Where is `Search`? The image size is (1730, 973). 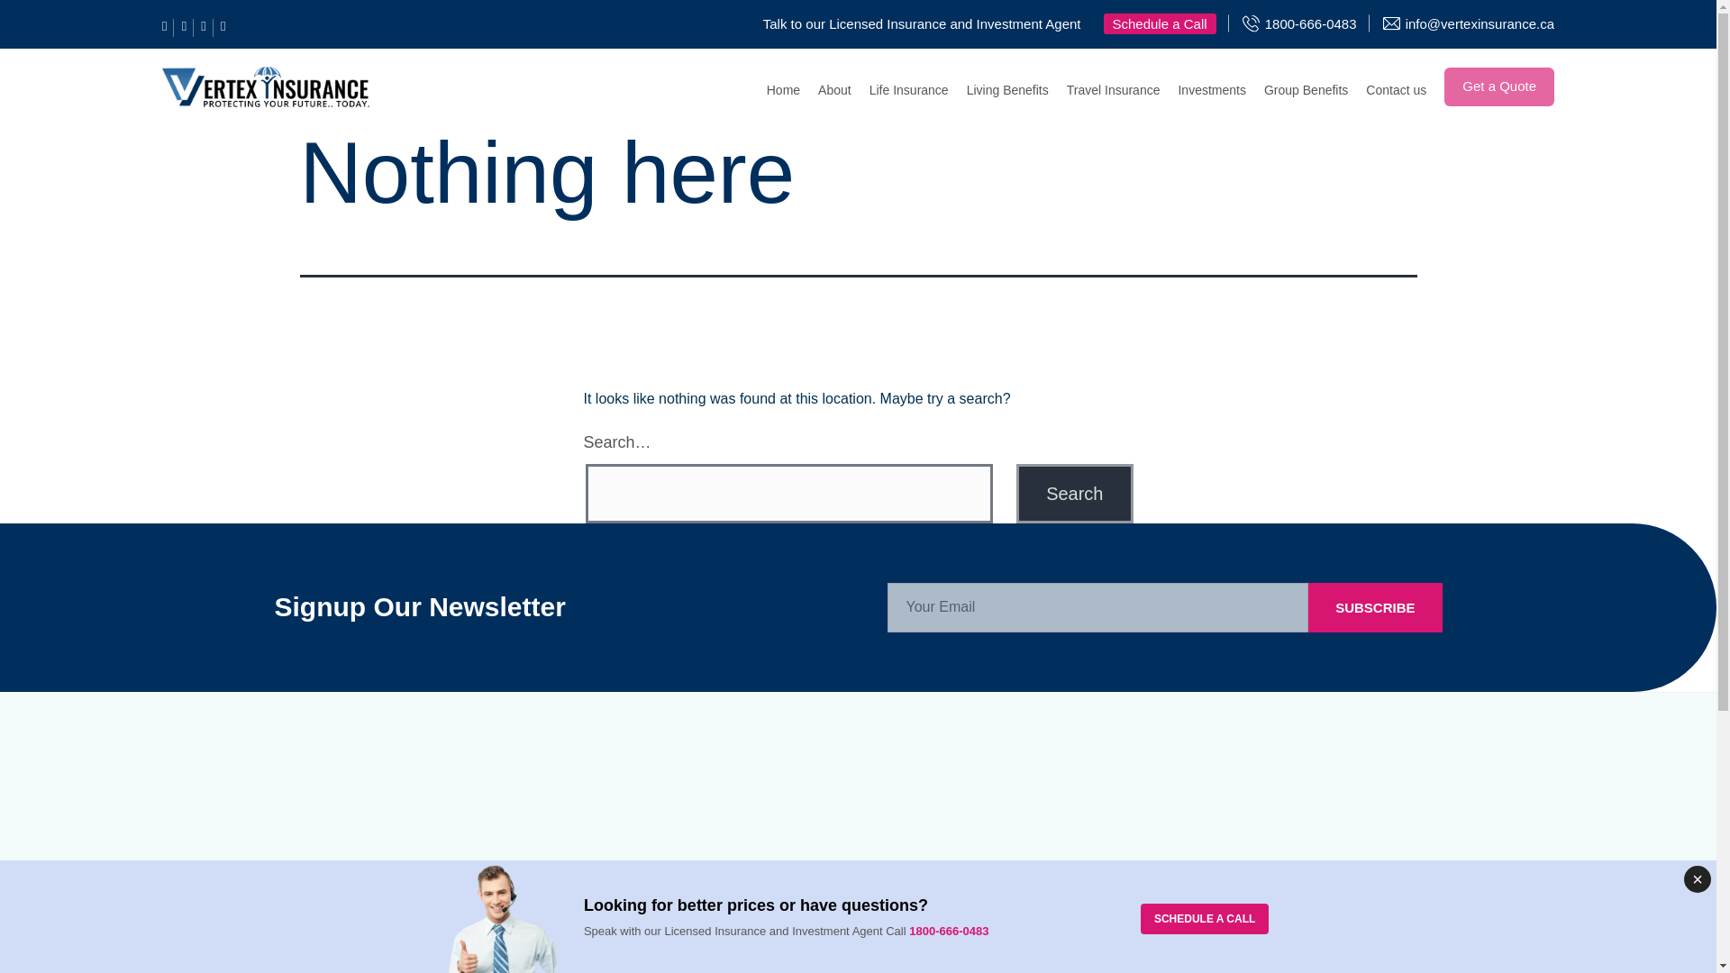 Search is located at coordinates (1074, 494).